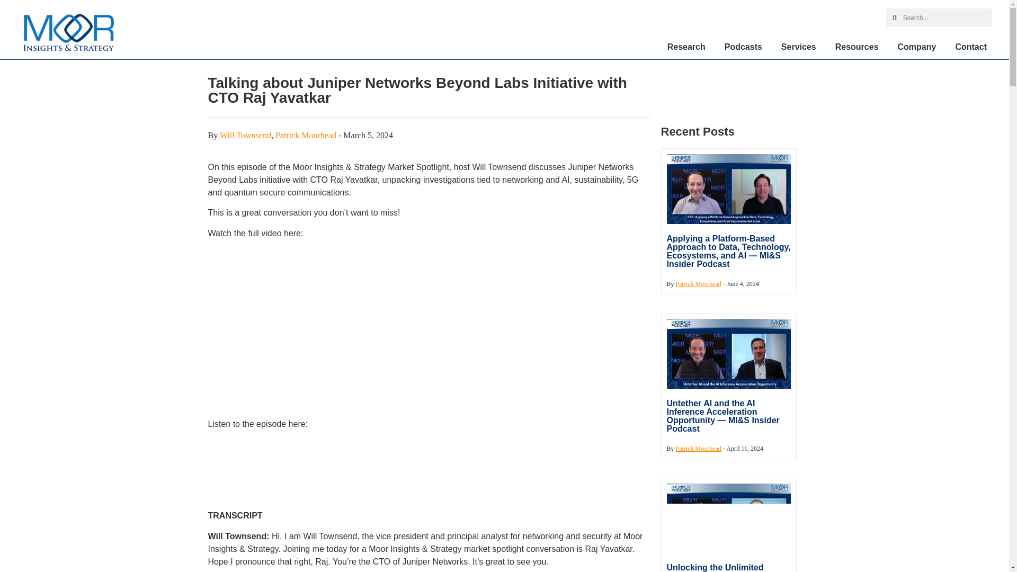 This screenshot has height=572, width=1017. Describe the element at coordinates (971, 47) in the screenshot. I see `Contact` at that location.